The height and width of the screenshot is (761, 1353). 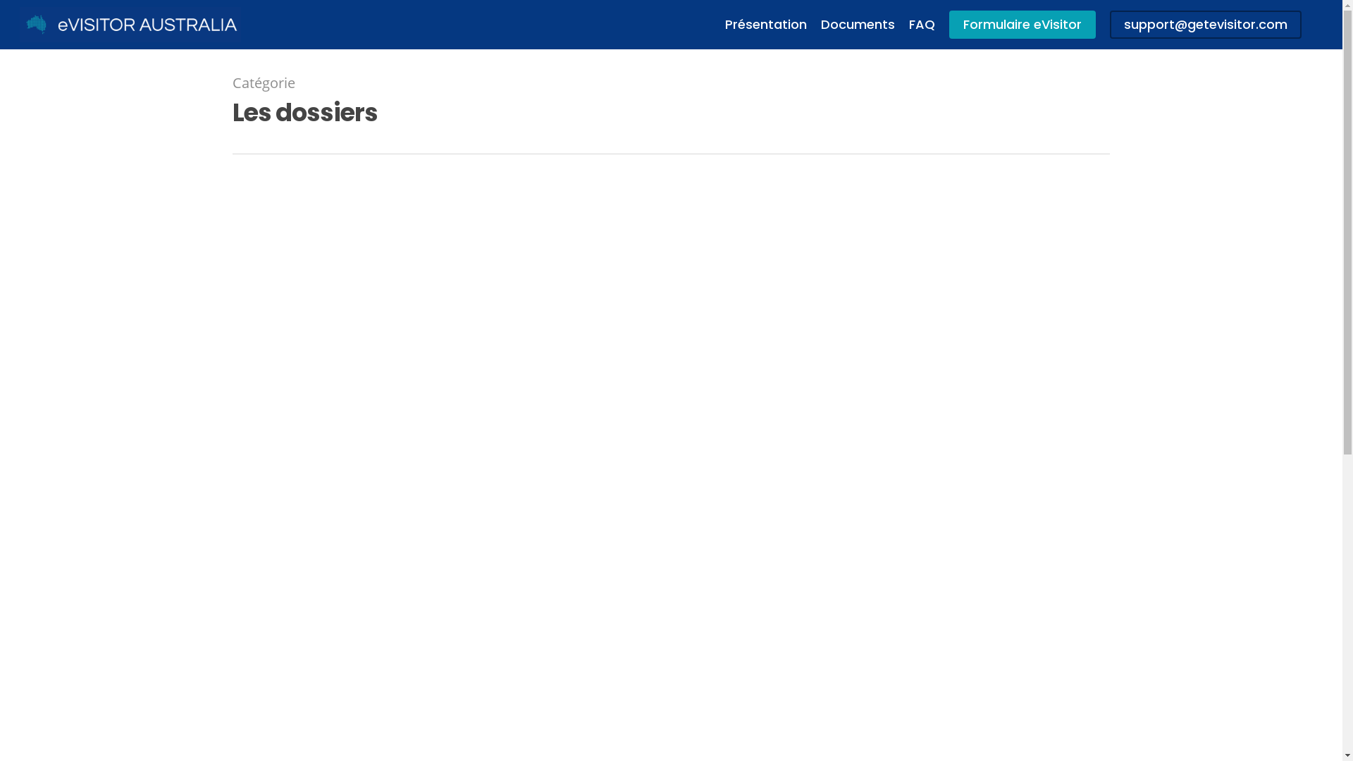 What do you see at coordinates (1206, 25) in the screenshot?
I see `support@getevisitor.com` at bounding box center [1206, 25].